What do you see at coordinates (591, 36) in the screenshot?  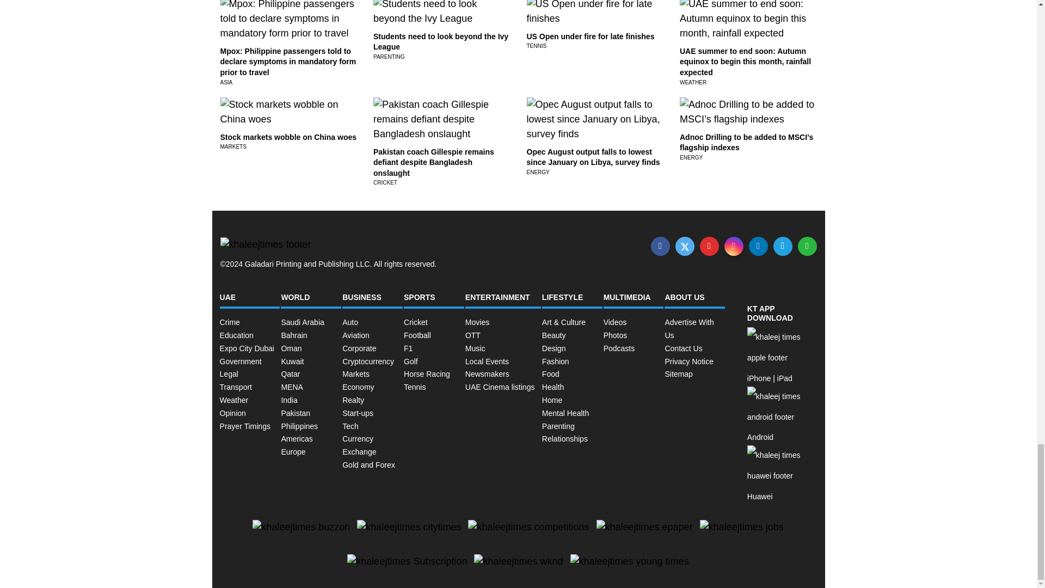 I see `US Open under fire for late finishes` at bounding box center [591, 36].